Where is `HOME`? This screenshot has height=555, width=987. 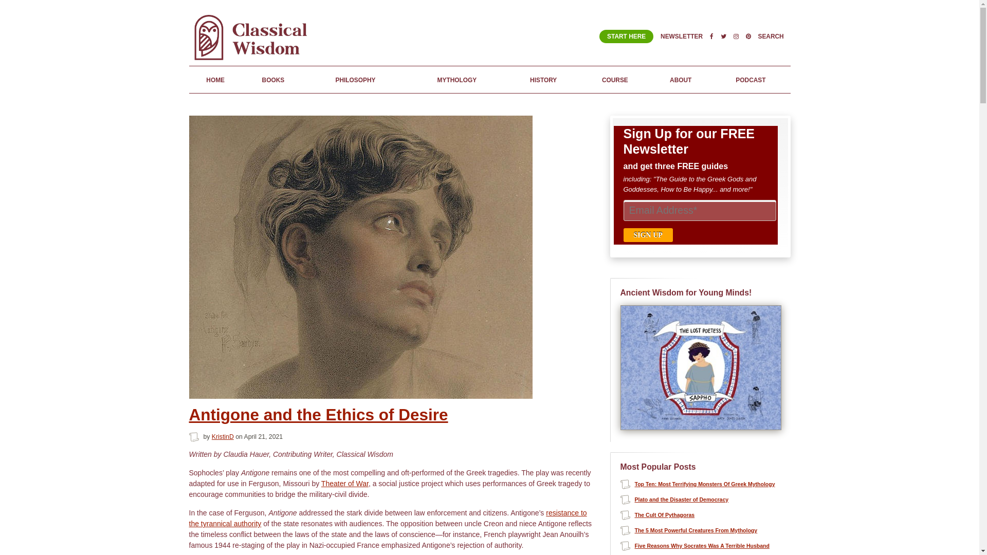
HOME is located at coordinates (215, 79).